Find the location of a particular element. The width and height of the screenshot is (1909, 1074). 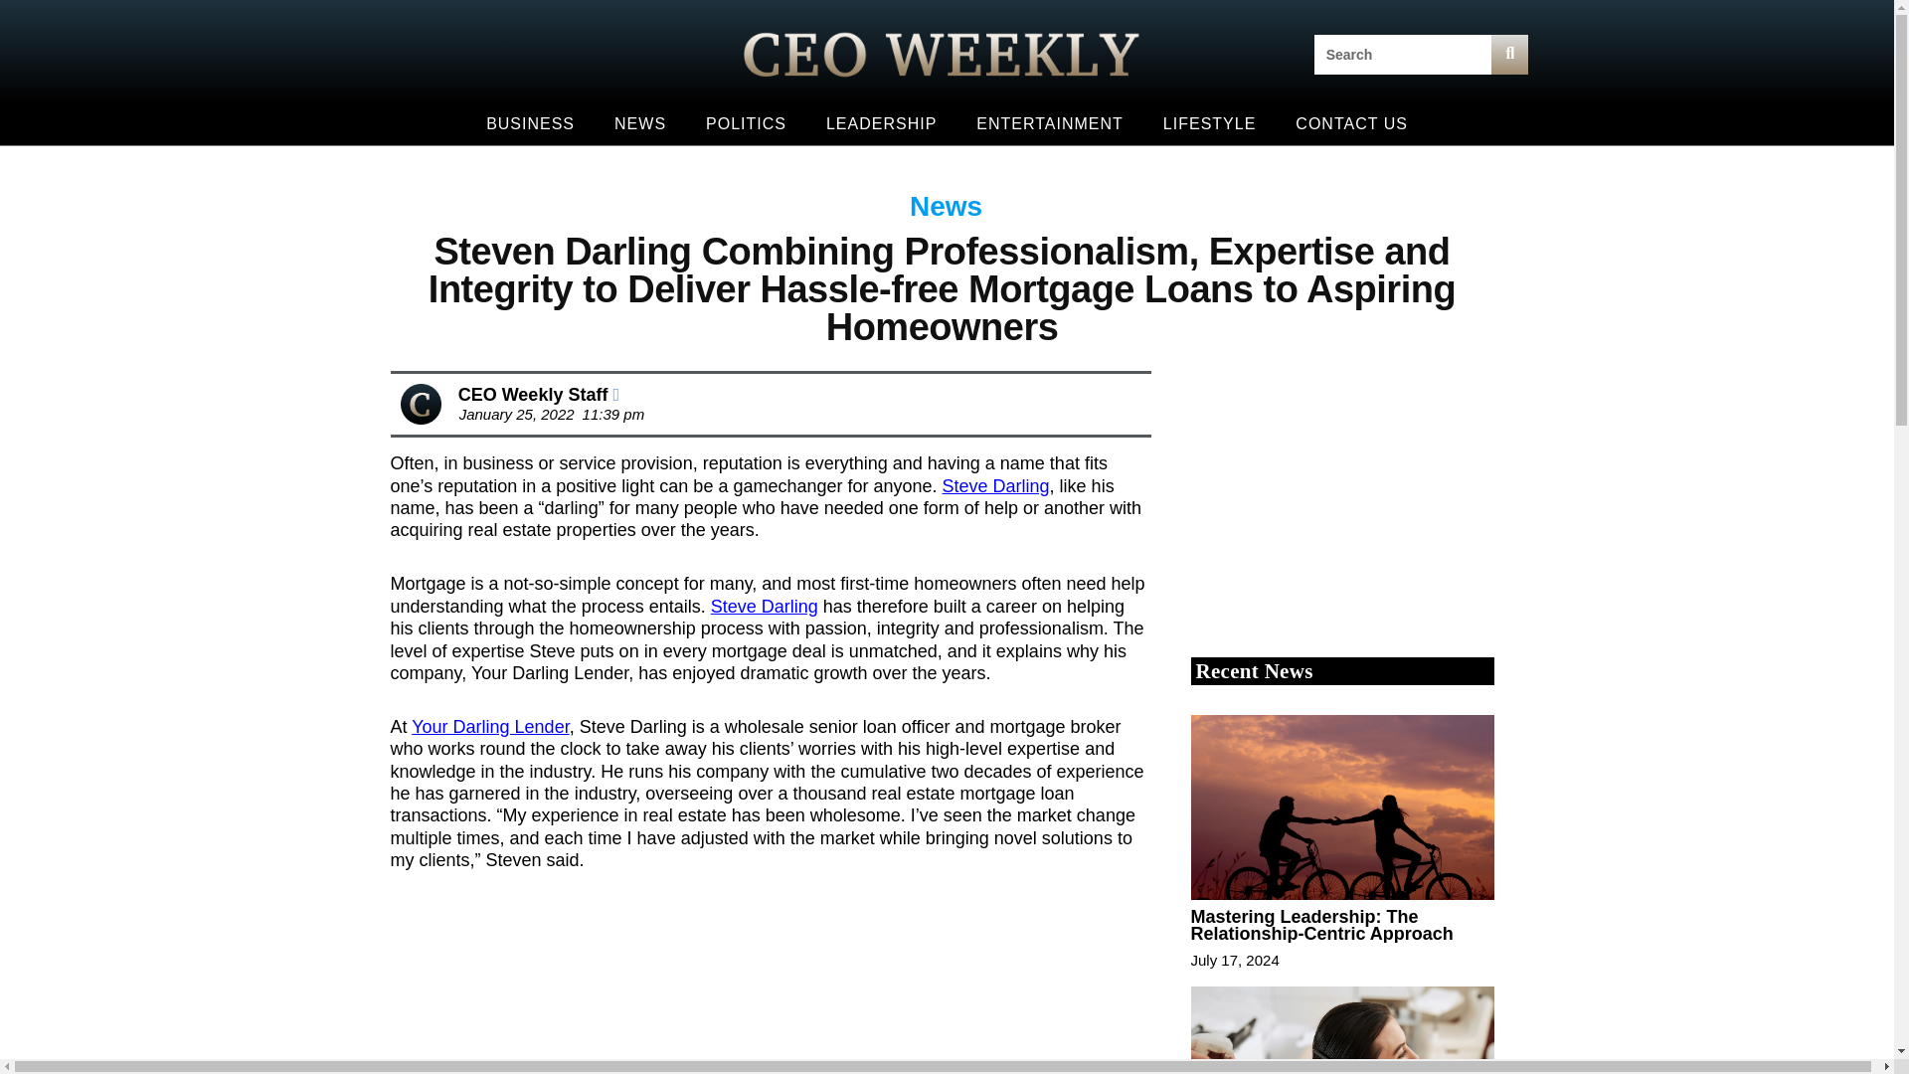

Search is located at coordinates (1402, 54).